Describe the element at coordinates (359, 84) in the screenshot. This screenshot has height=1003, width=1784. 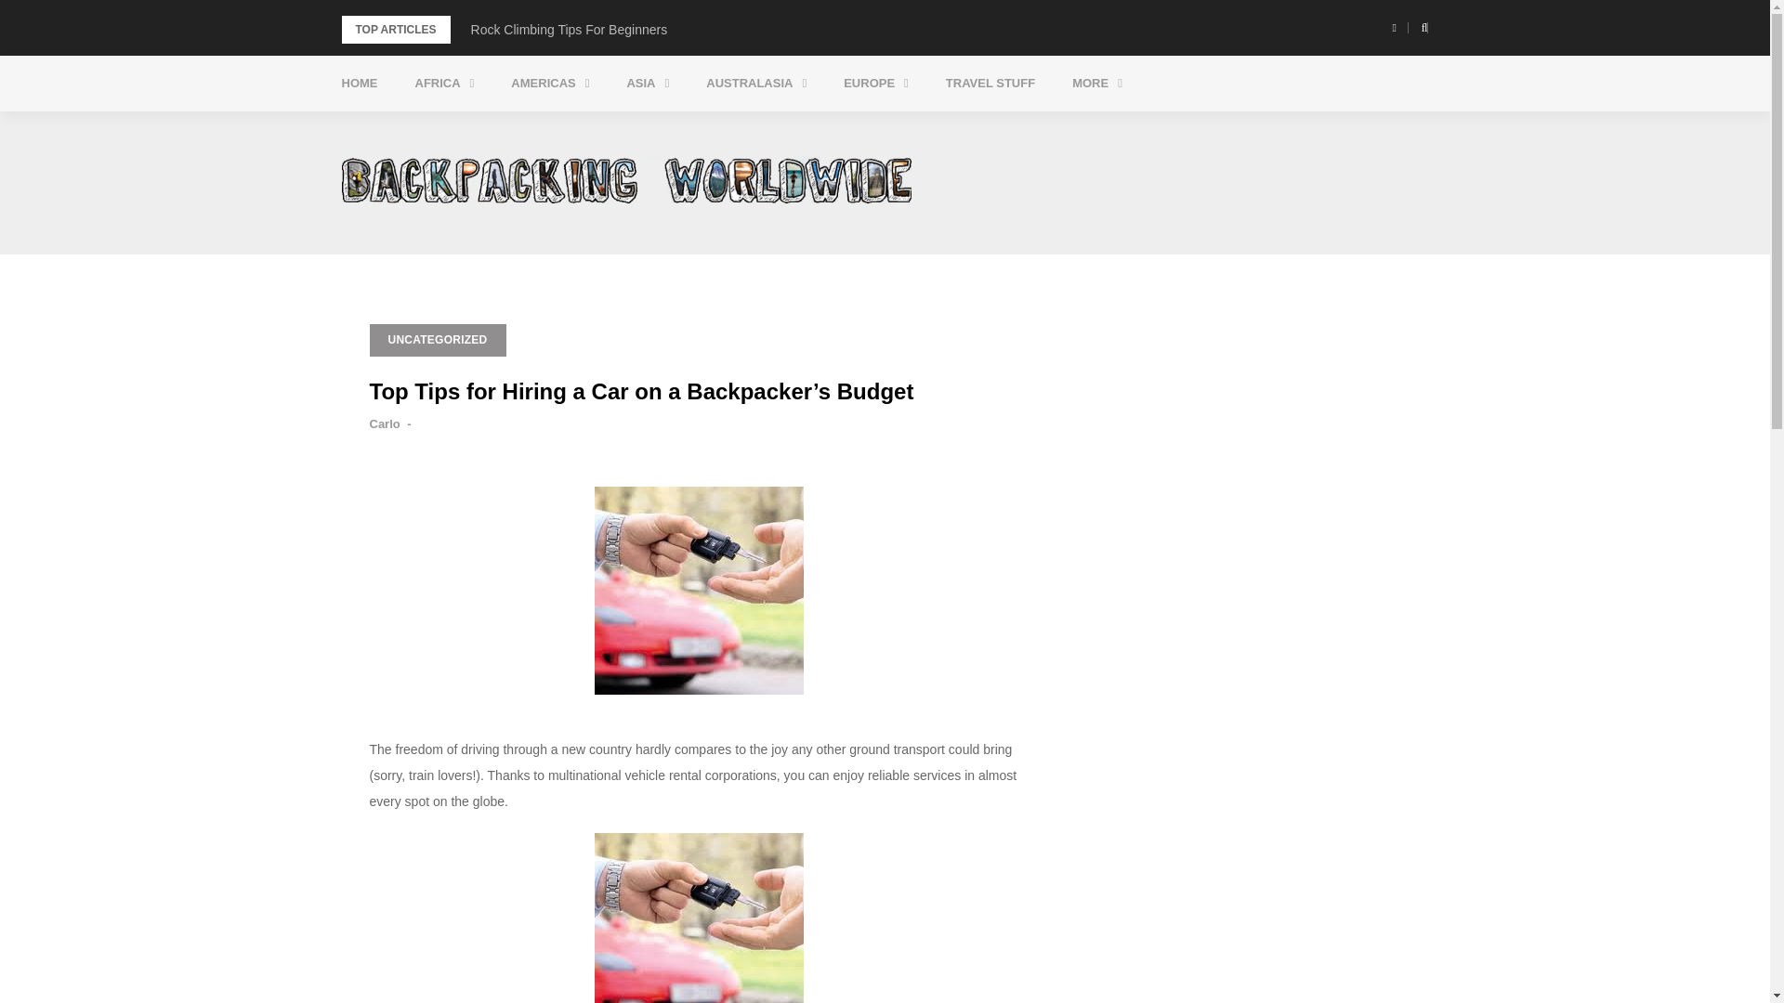
I see `Home` at that location.